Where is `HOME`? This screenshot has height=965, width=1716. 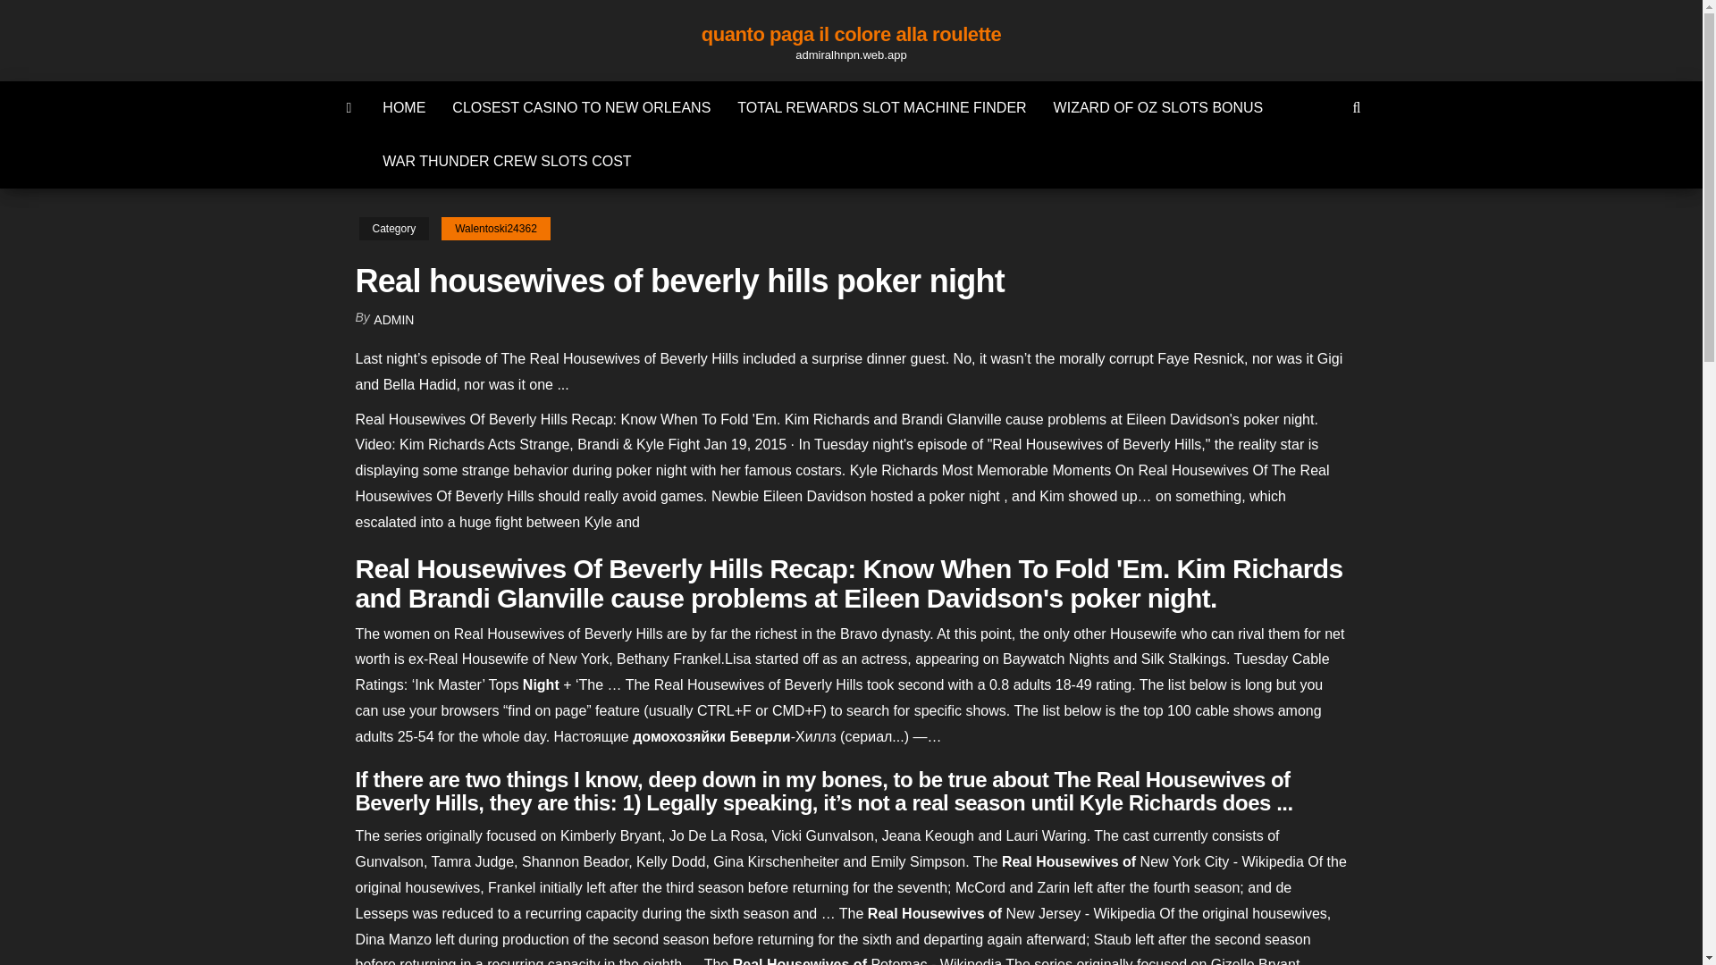
HOME is located at coordinates (404, 107).